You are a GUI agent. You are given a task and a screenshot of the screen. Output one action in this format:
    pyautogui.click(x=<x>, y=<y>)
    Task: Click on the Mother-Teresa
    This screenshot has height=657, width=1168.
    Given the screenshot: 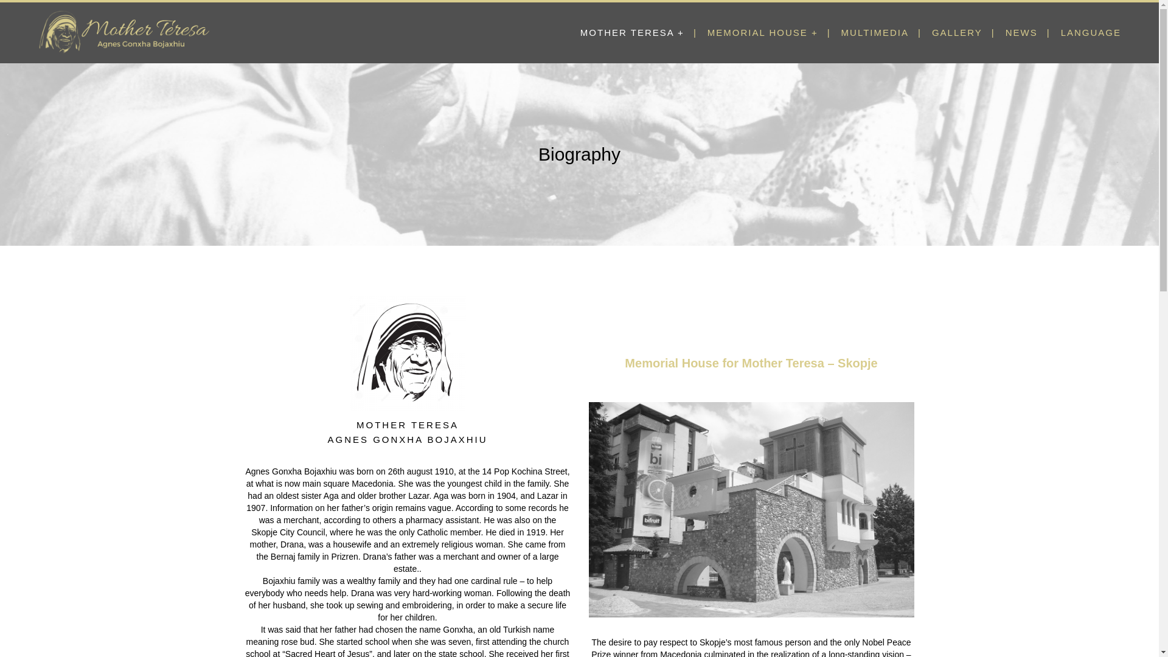 What is the action you would take?
    pyautogui.click(x=408, y=353)
    